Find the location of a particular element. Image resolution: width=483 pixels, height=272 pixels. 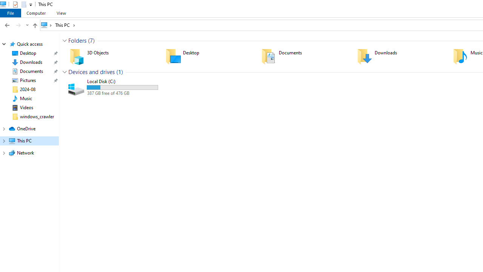

Back to Network (Alt + Left Arrow) is located at coordinates (7, 25).